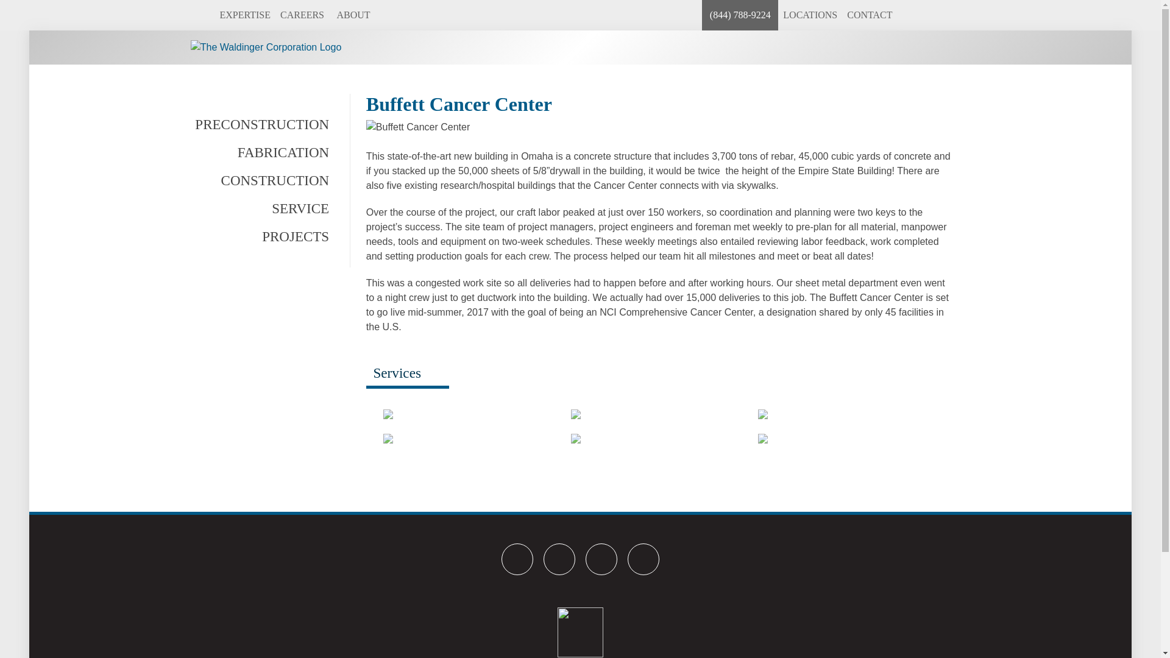 This screenshot has height=658, width=1170. Describe the element at coordinates (659, 127) in the screenshot. I see `Buffett Cancer Center` at that location.